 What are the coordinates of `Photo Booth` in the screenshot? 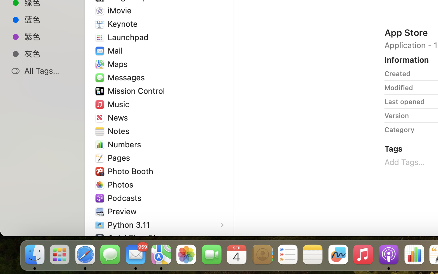 It's located at (132, 171).